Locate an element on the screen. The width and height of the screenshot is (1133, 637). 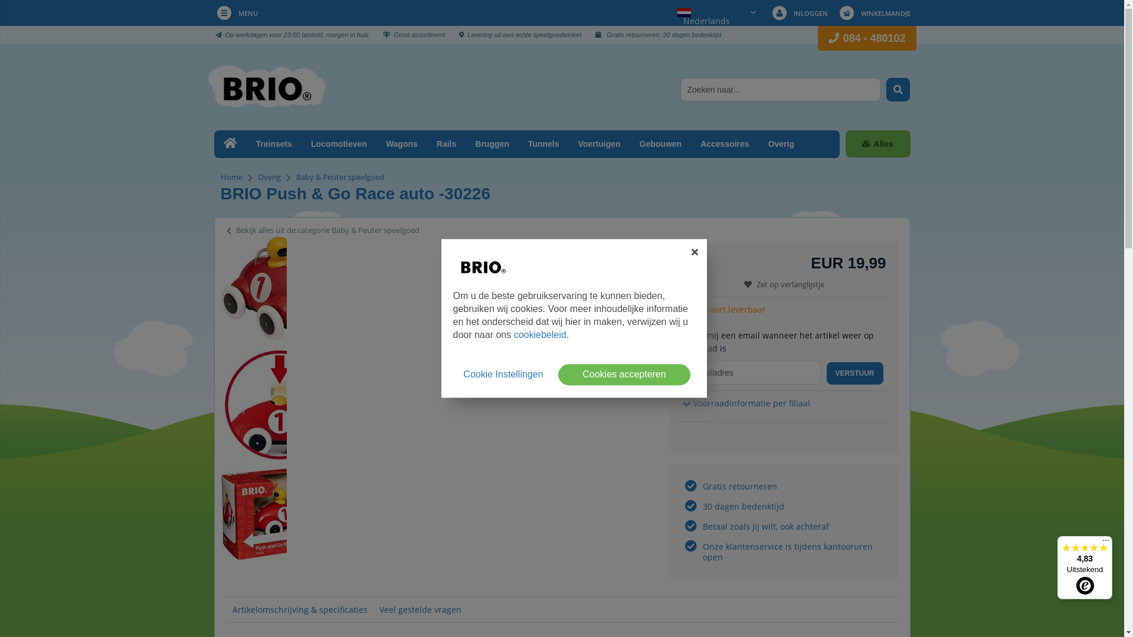
Cookies accepteren is located at coordinates (624, 375).